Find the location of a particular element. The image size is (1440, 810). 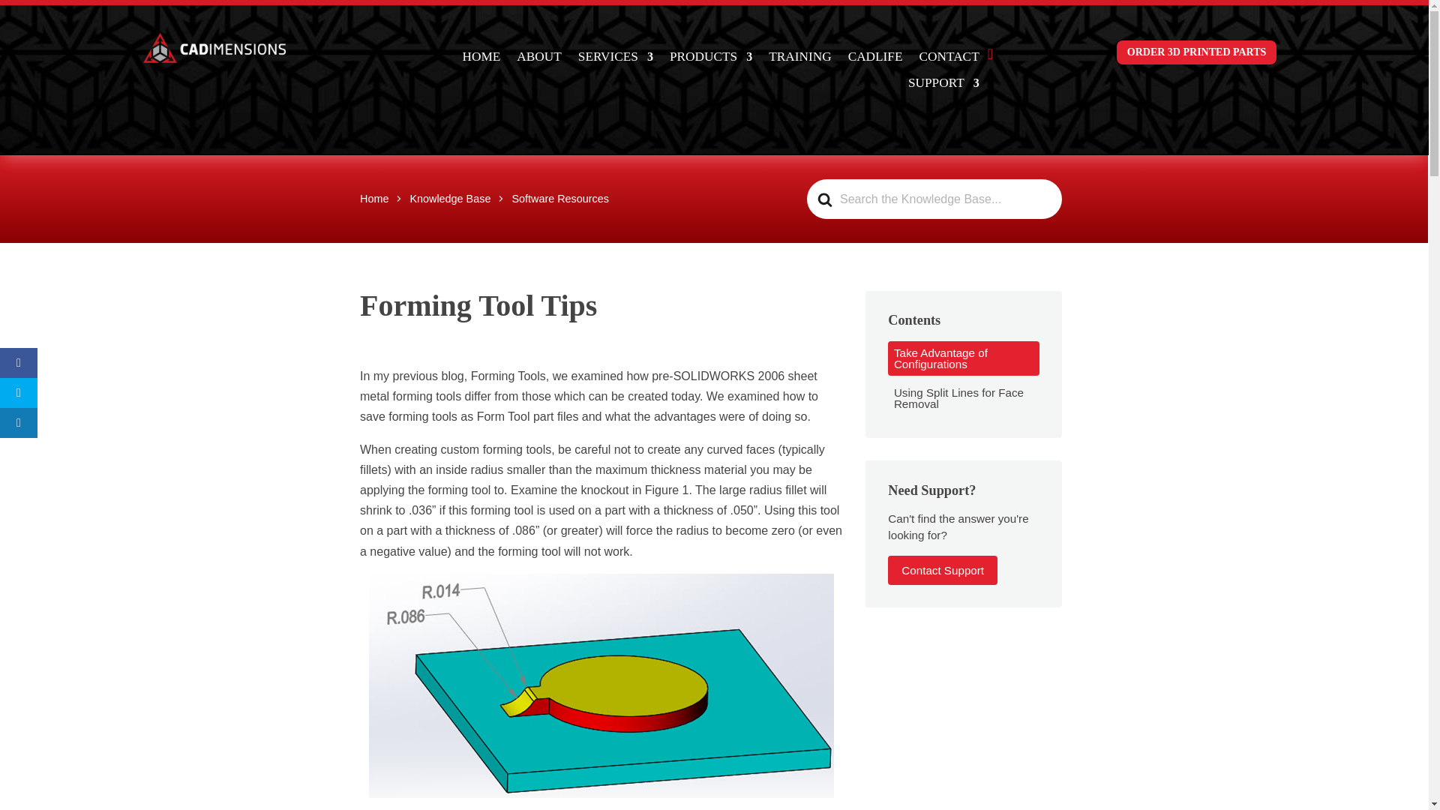

ORDER 3D PRINTED PARTS is located at coordinates (1197, 52).